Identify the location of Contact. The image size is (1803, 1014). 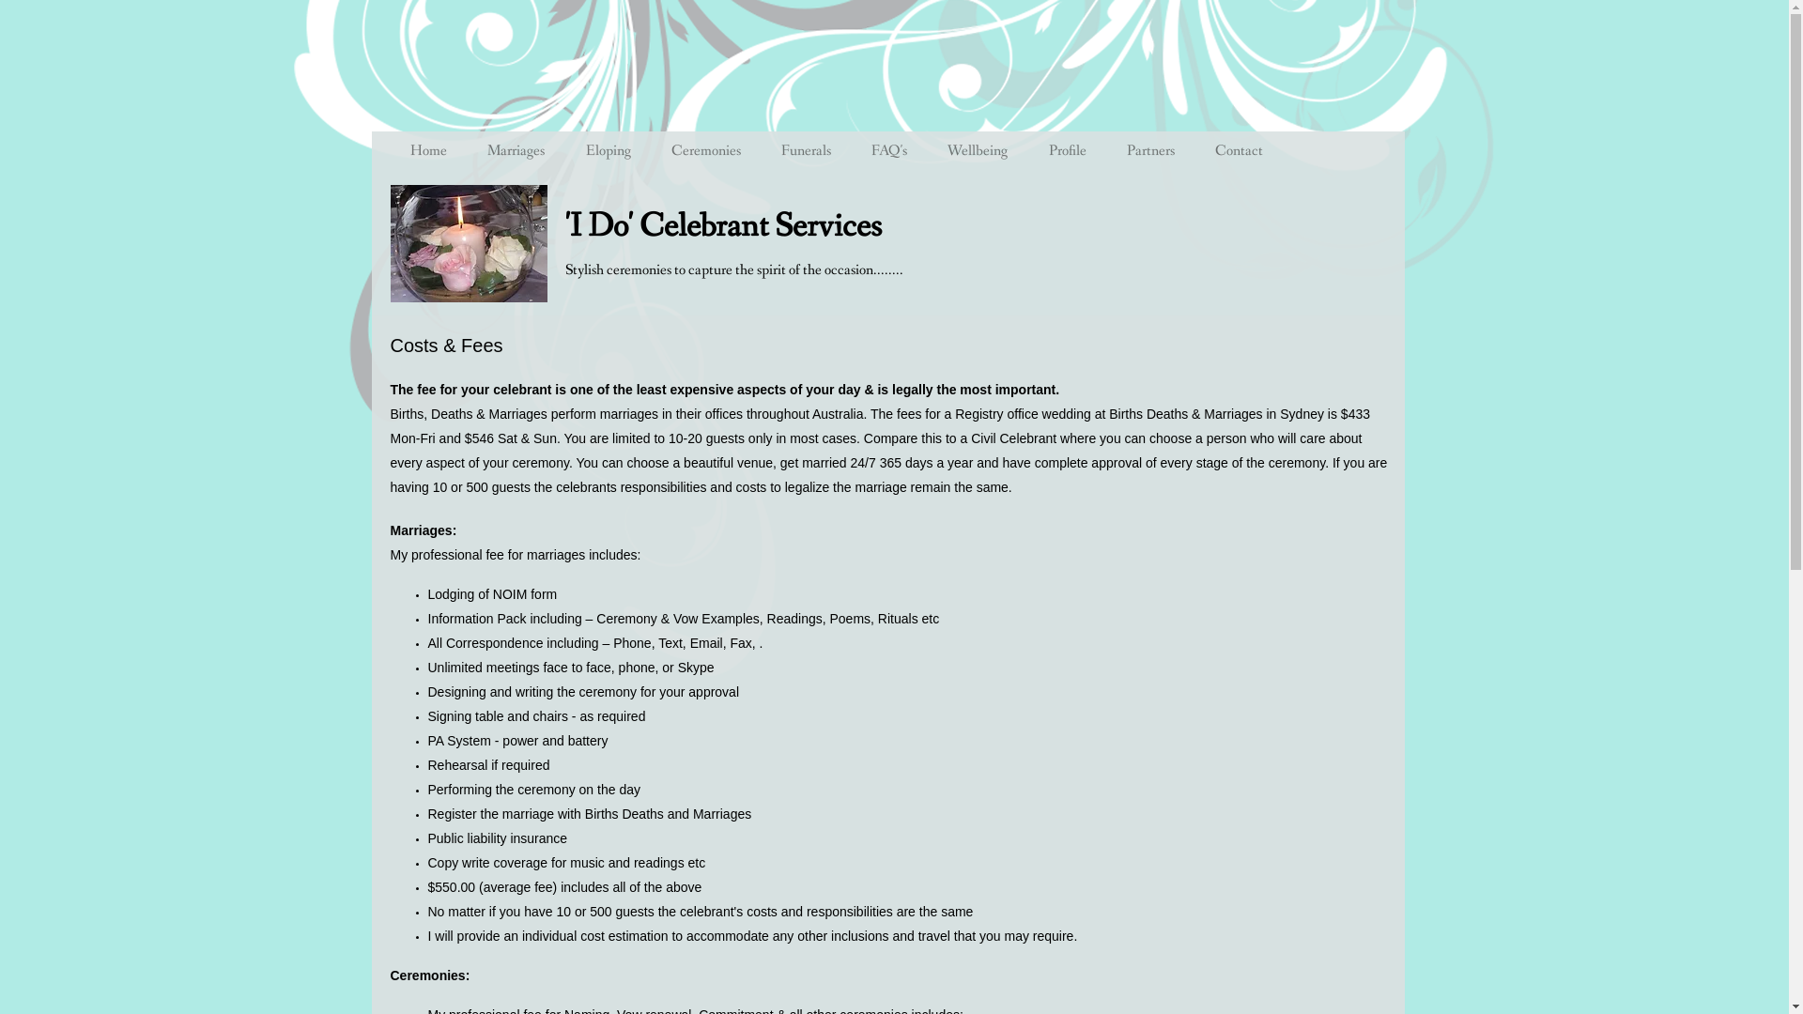
(1239, 151).